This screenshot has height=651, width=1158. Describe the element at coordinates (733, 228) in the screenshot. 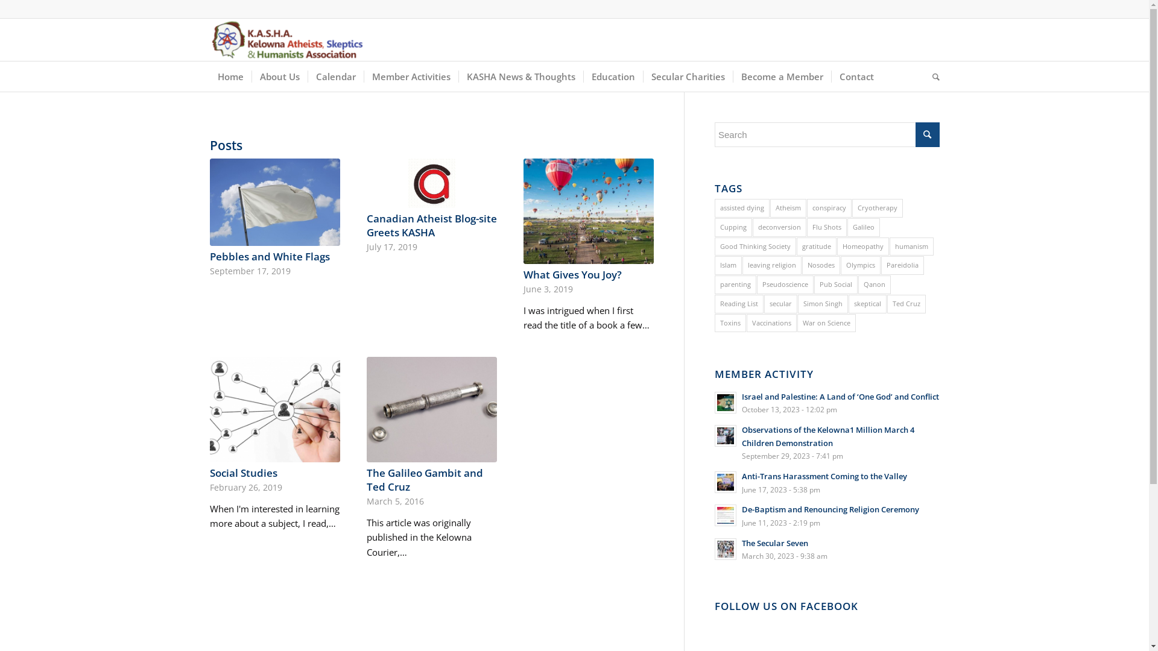

I see `Cupping` at that location.